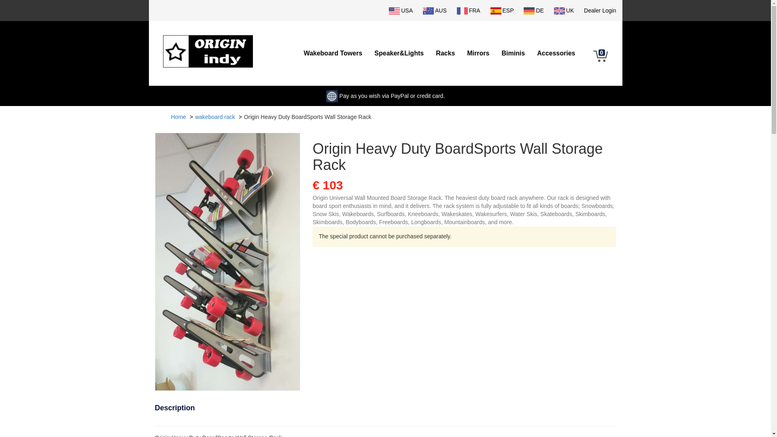 This screenshot has width=777, height=437. What do you see at coordinates (207, 45) in the screenshot?
I see `Origin Wakeboard Towers` at bounding box center [207, 45].